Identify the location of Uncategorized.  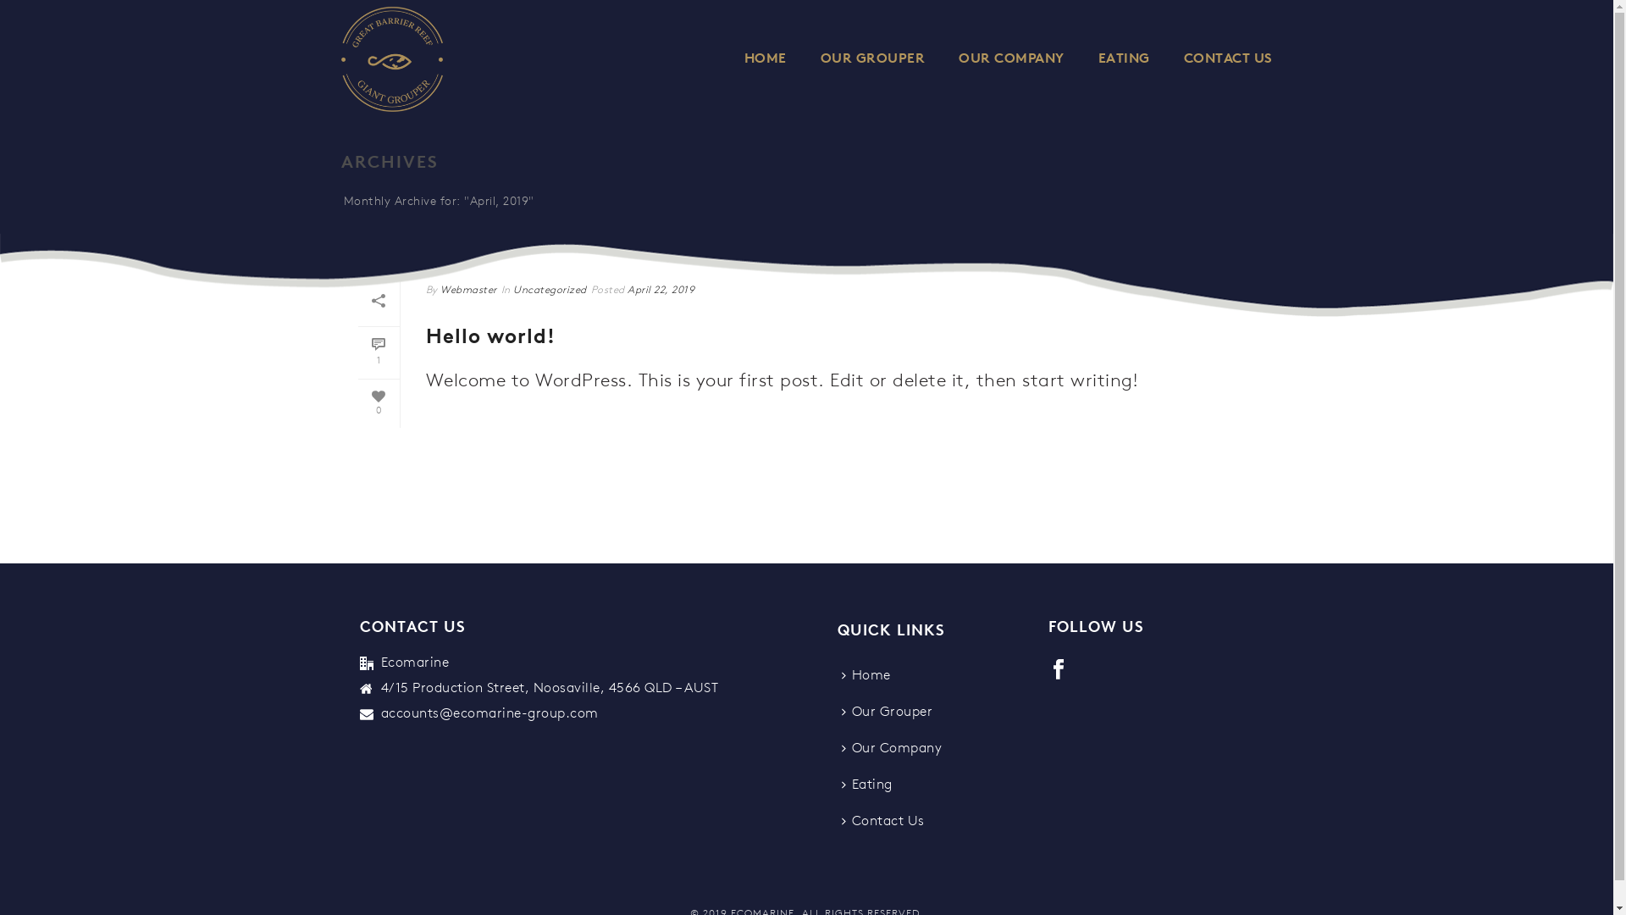
(550, 291).